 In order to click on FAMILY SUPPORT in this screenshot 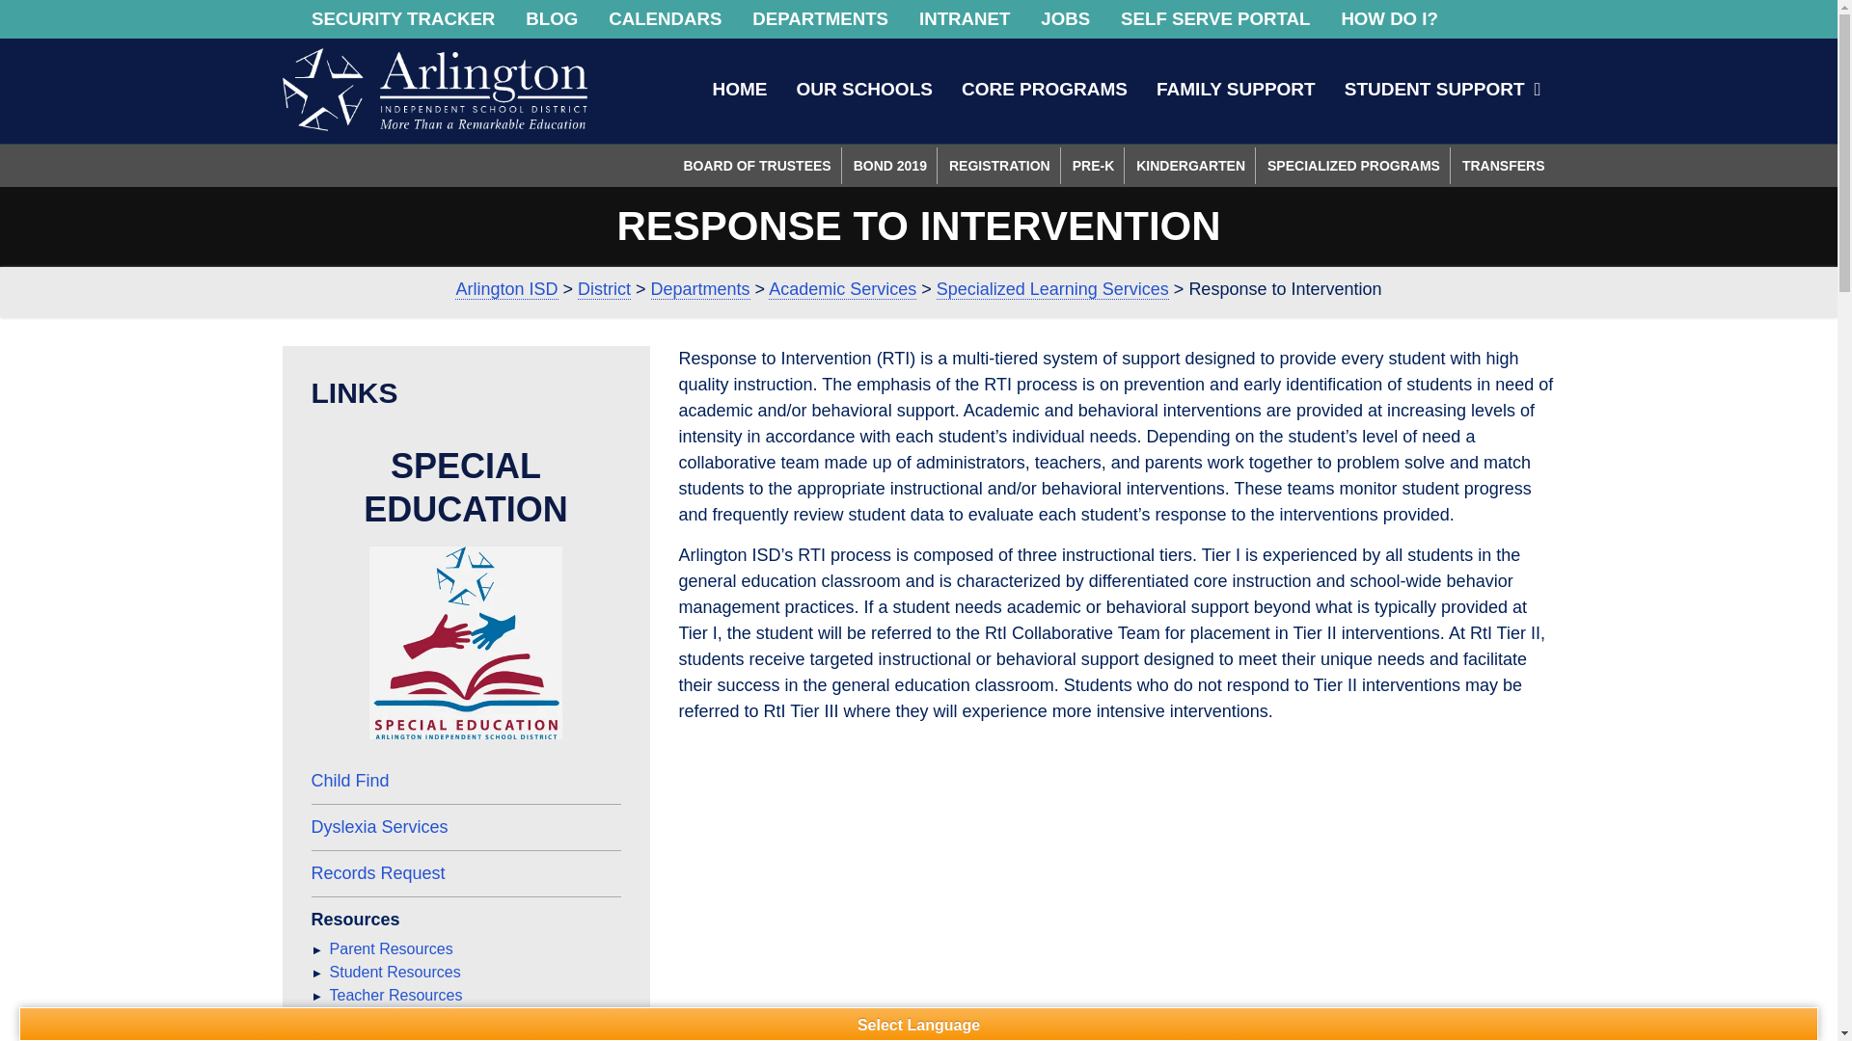, I will do `click(1236, 89)`.